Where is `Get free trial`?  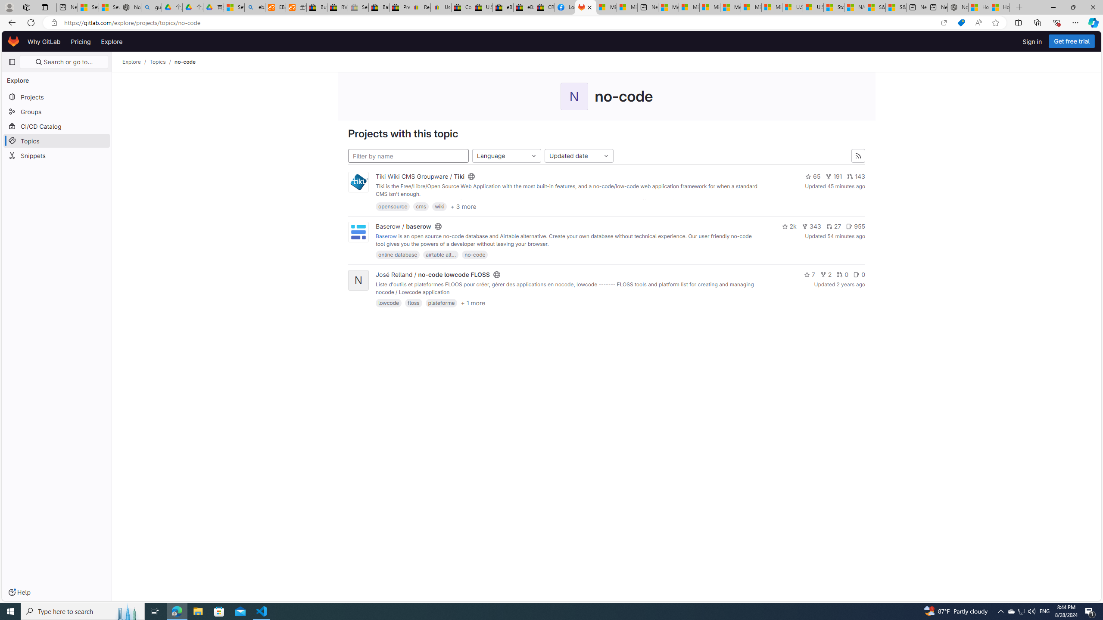
Get free trial is located at coordinates (1072, 41).